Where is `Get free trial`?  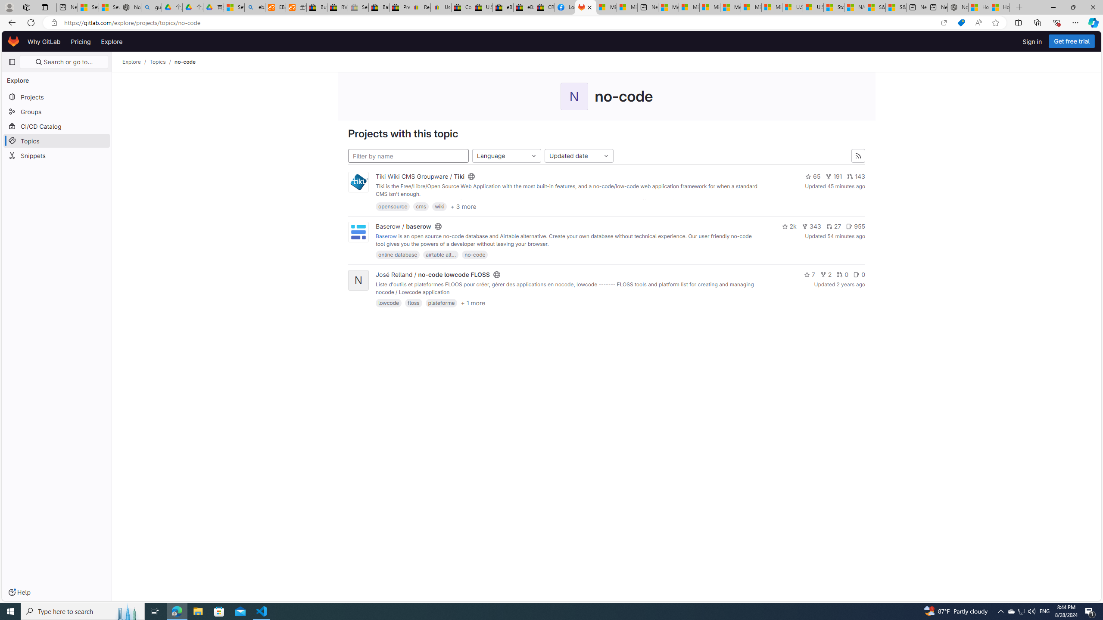
Get free trial is located at coordinates (1072, 41).